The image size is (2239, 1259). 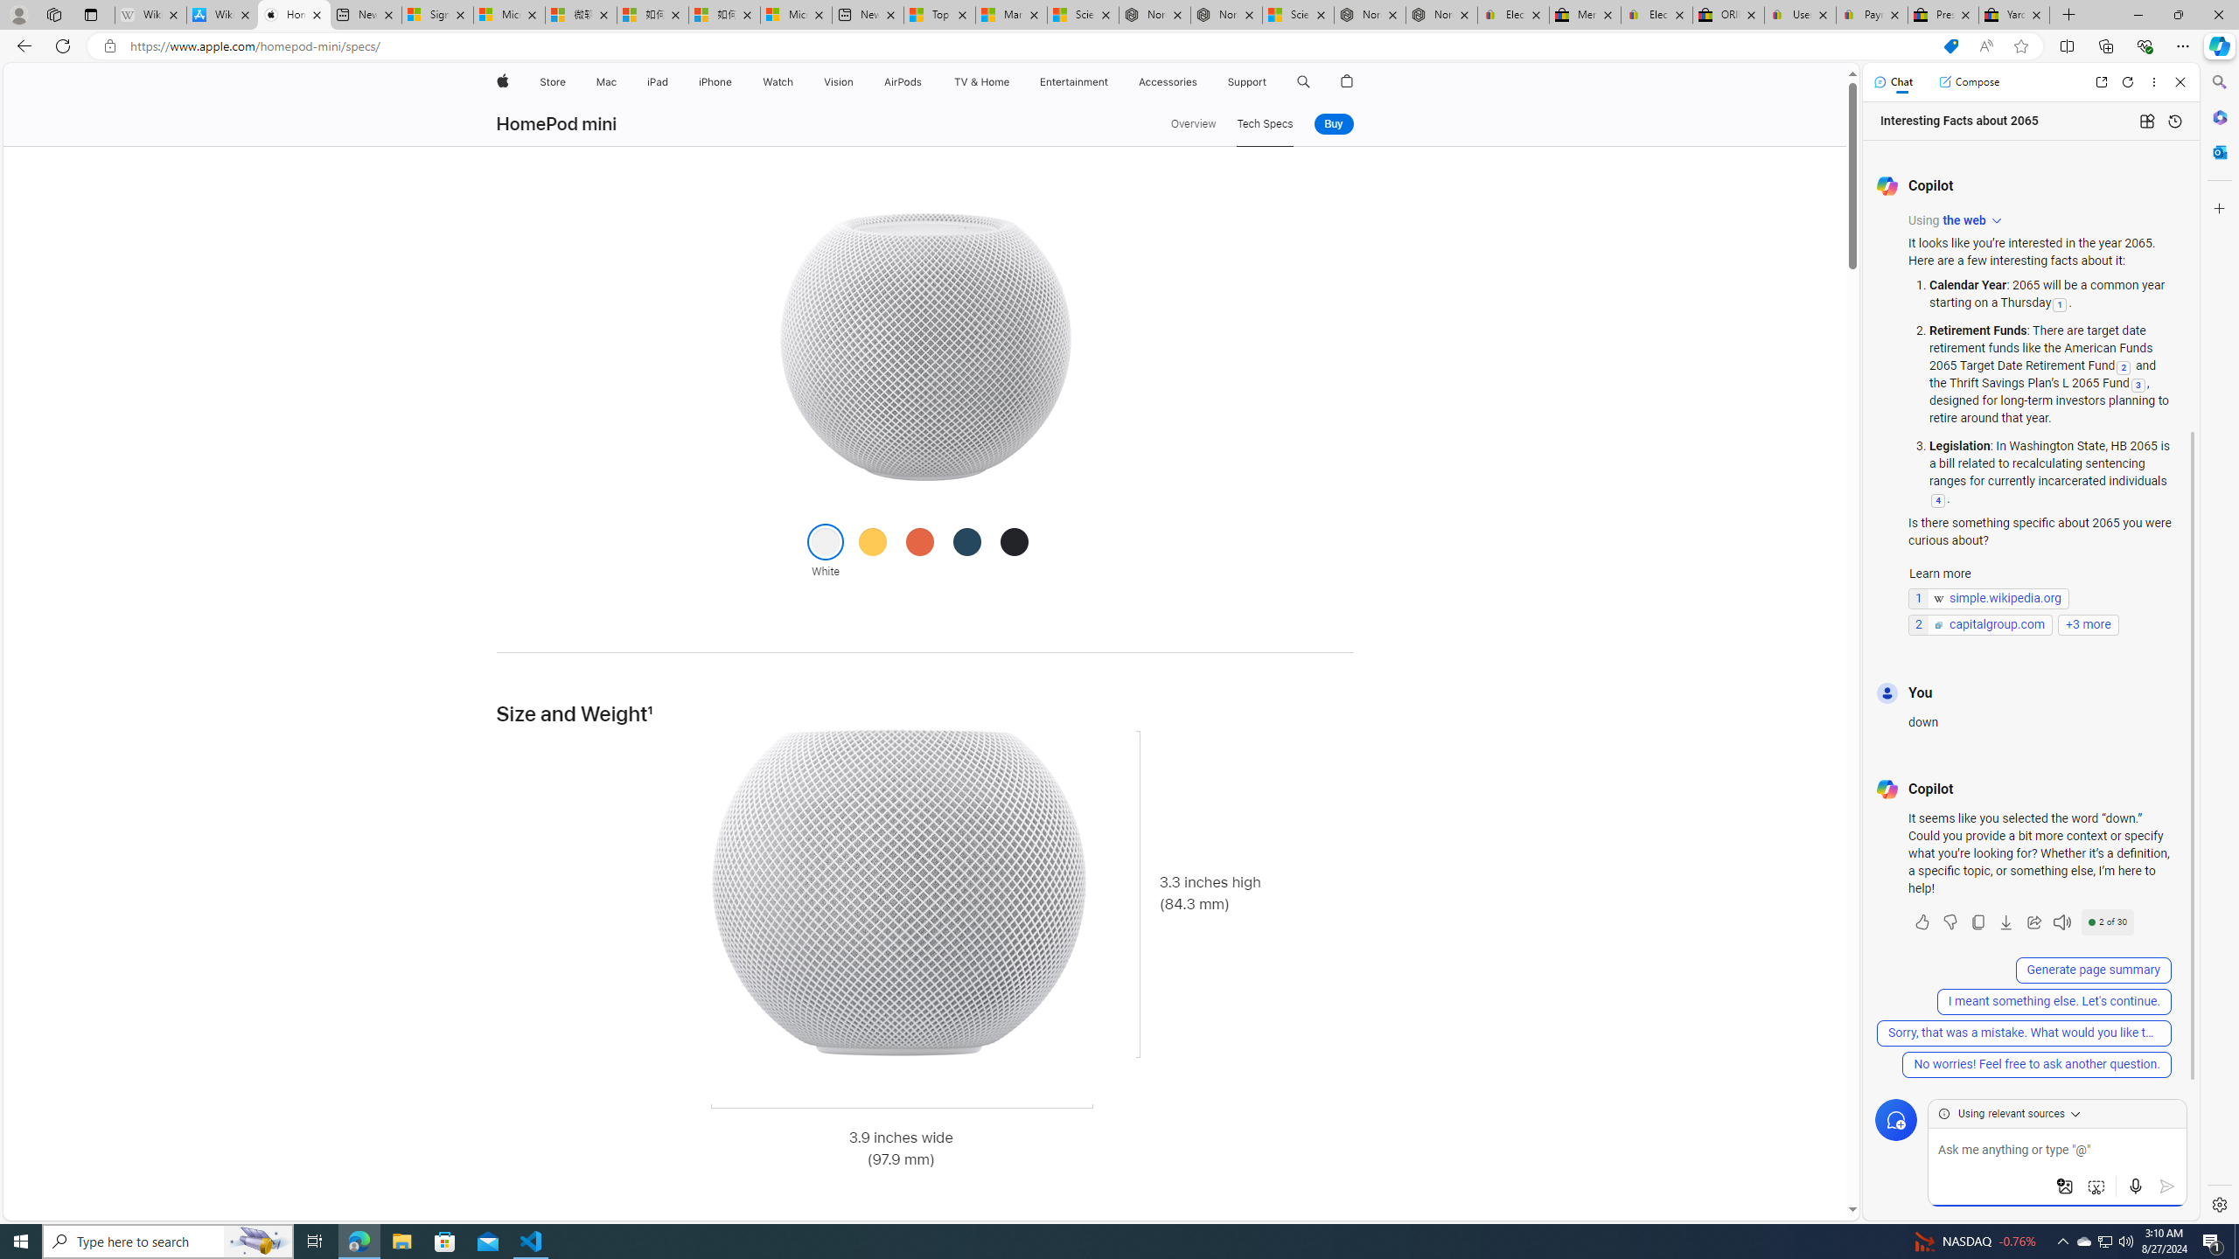 I want to click on Vision, so click(x=840, y=82).